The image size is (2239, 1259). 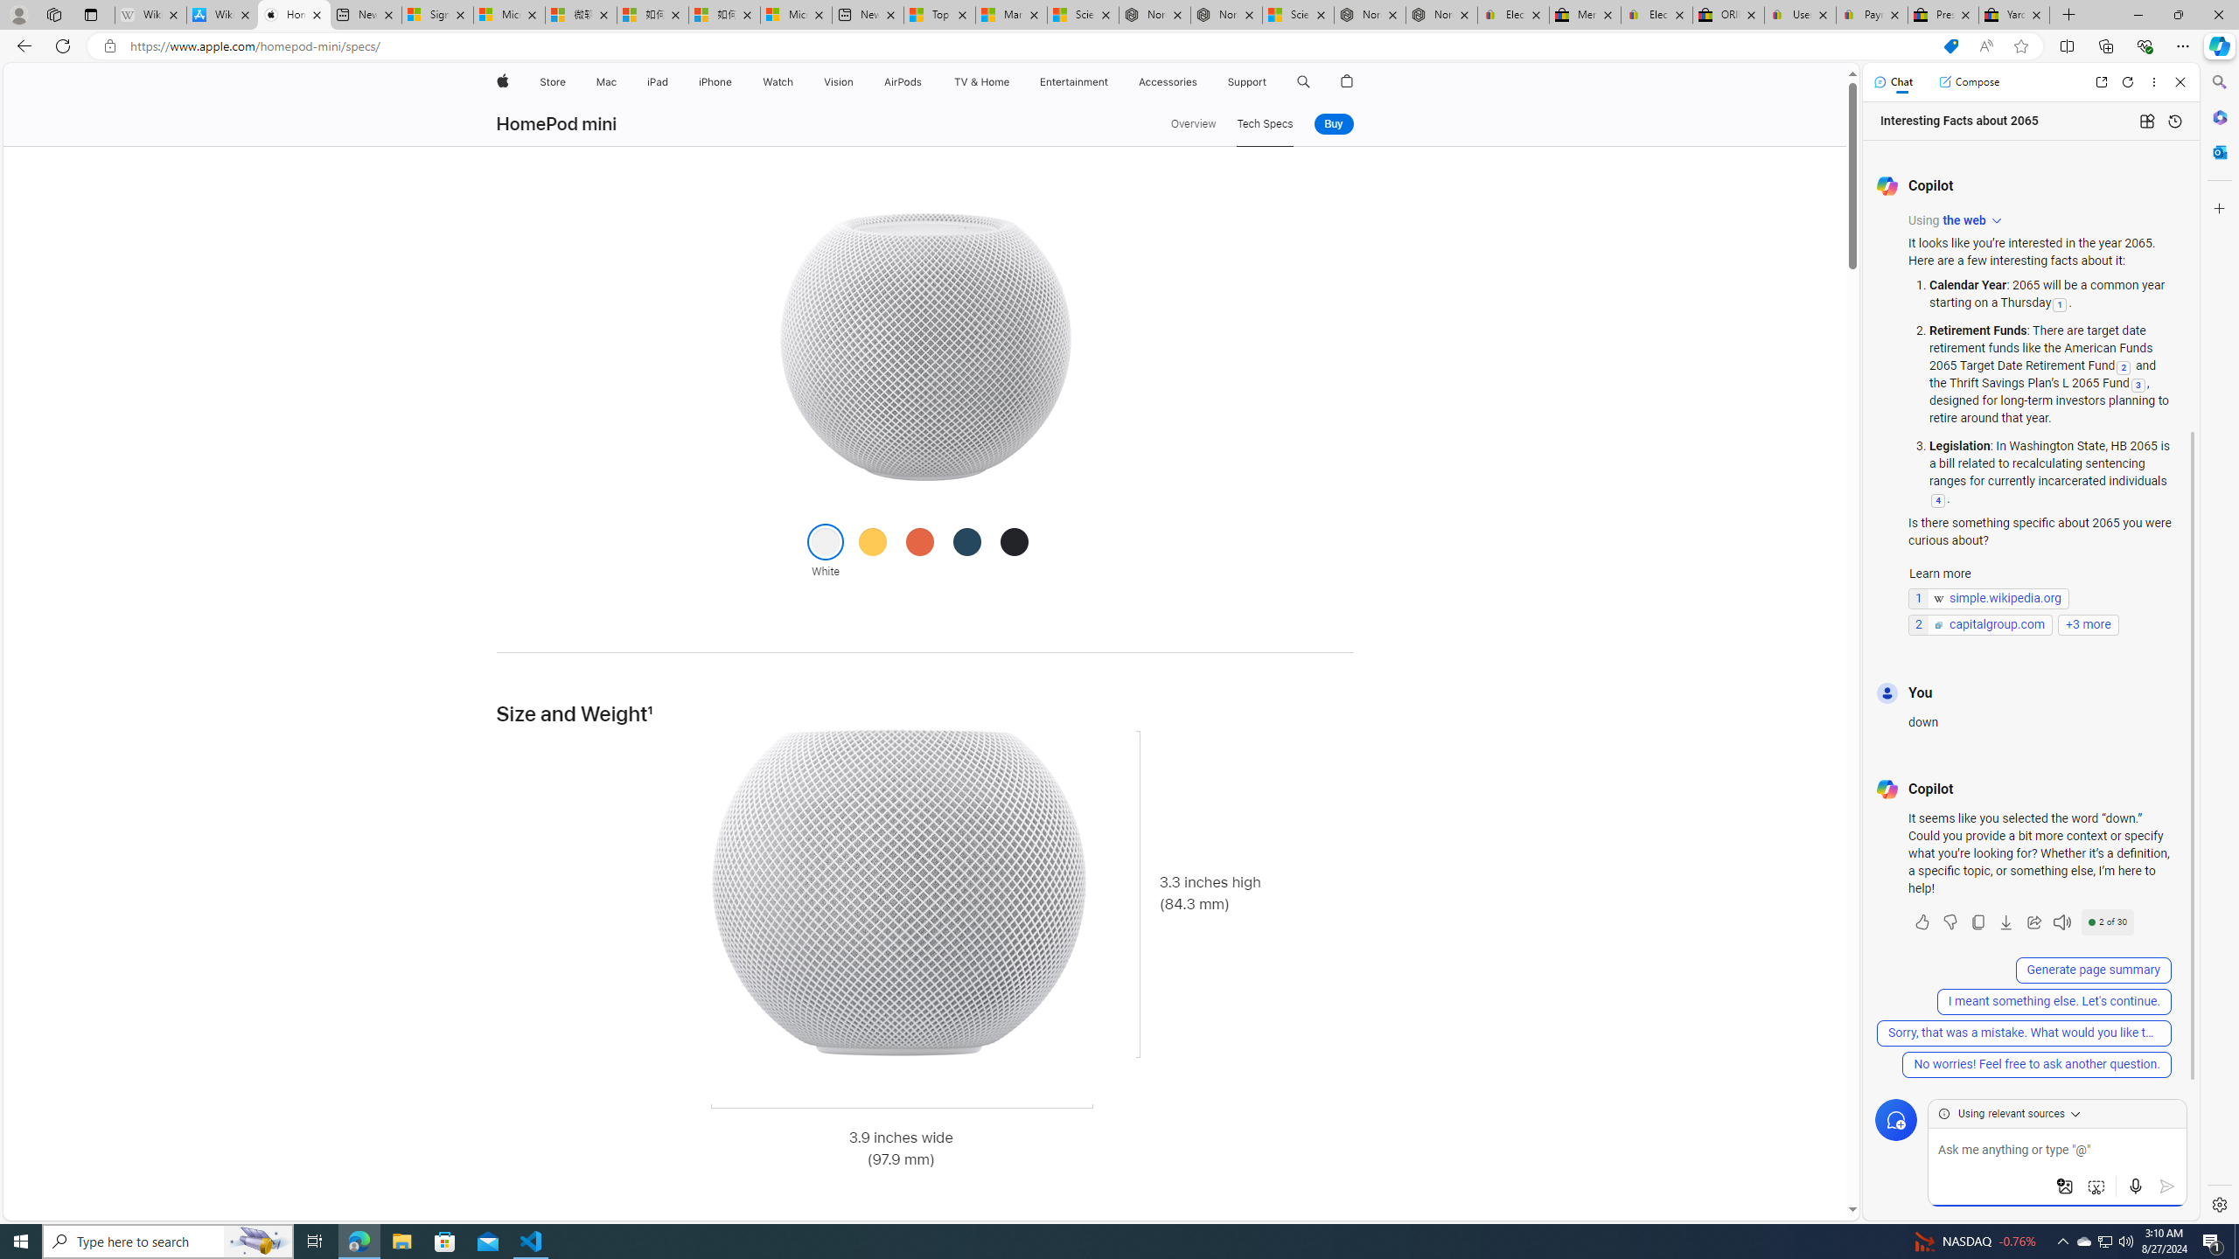 I want to click on Vision, so click(x=840, y=82).